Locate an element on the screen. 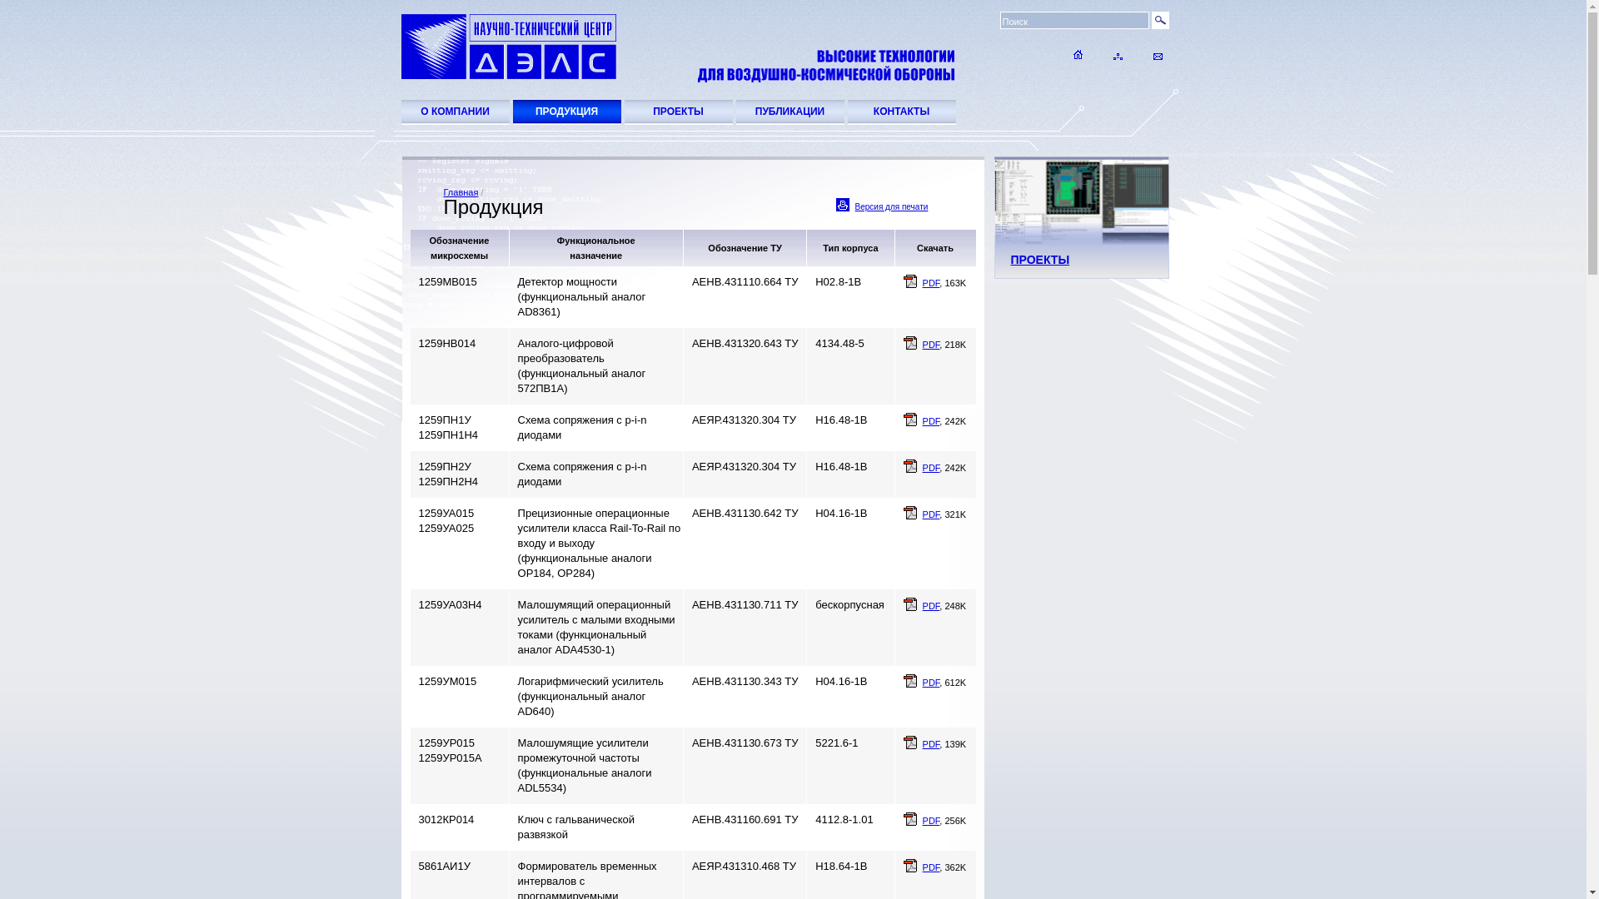 This screenshot has height=899, width=1599. PDF is located at coordinates (931, 867).